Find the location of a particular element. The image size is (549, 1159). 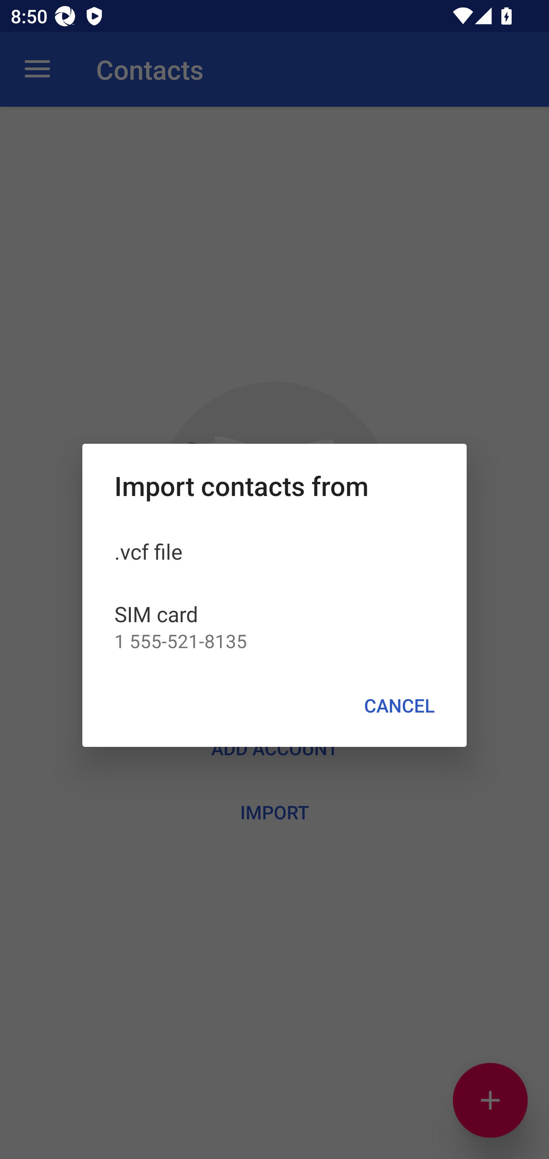

CANCEL is located at coordinates (399, 706).